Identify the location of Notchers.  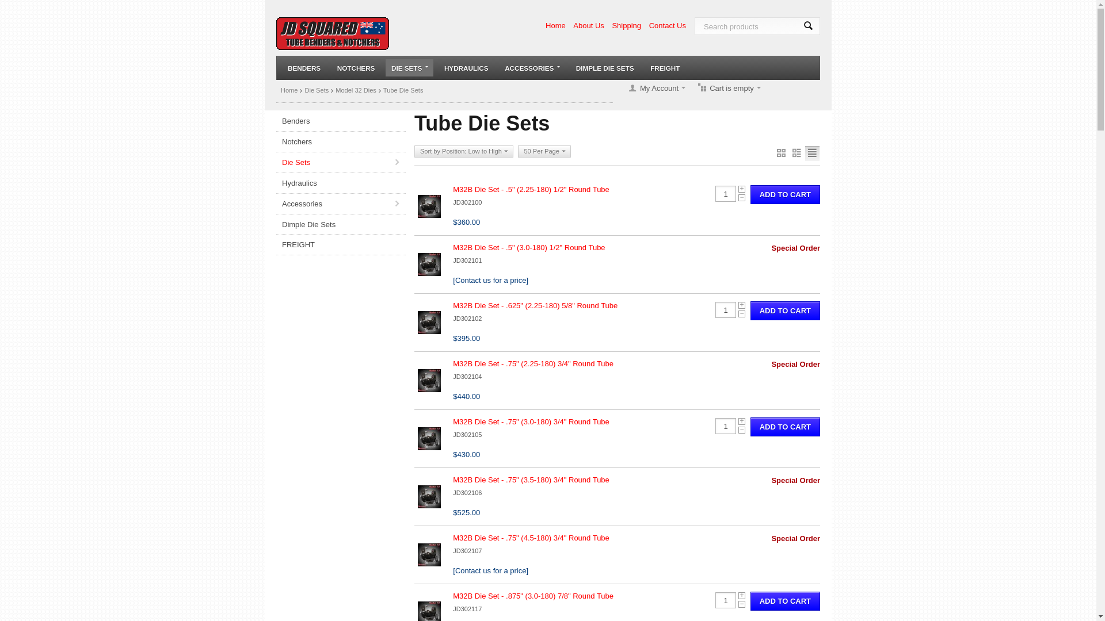
(341, 141).